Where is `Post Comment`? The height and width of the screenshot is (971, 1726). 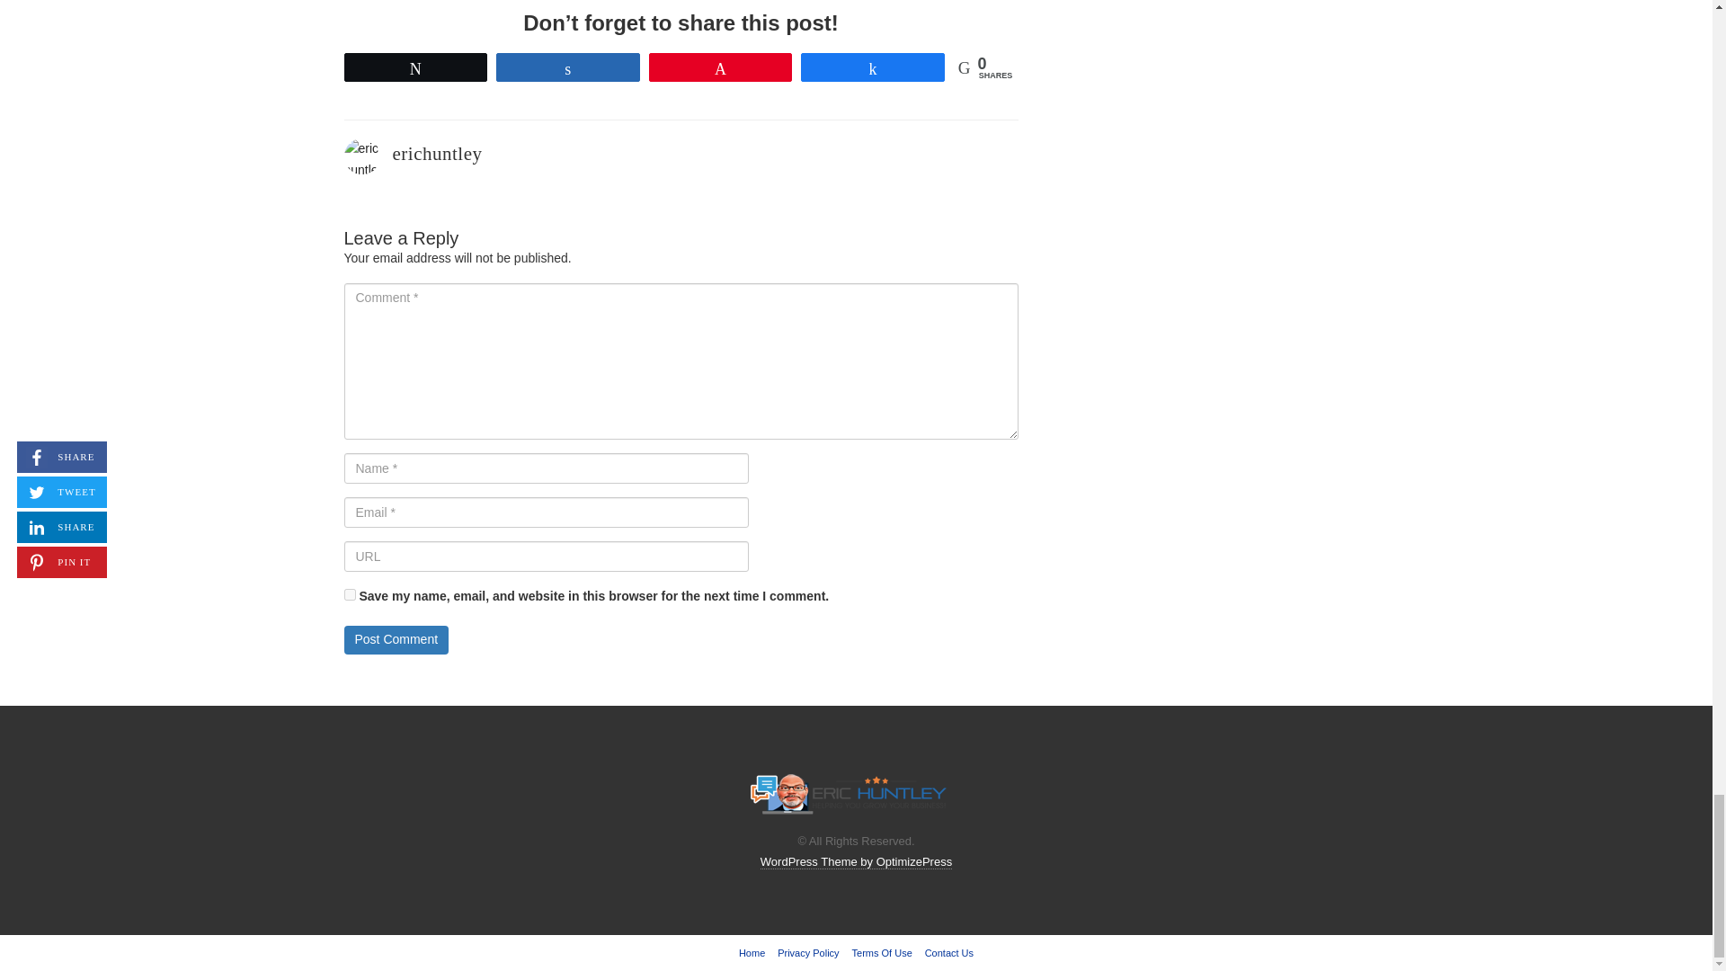 Post Comment is located at coordinates (396, 639).